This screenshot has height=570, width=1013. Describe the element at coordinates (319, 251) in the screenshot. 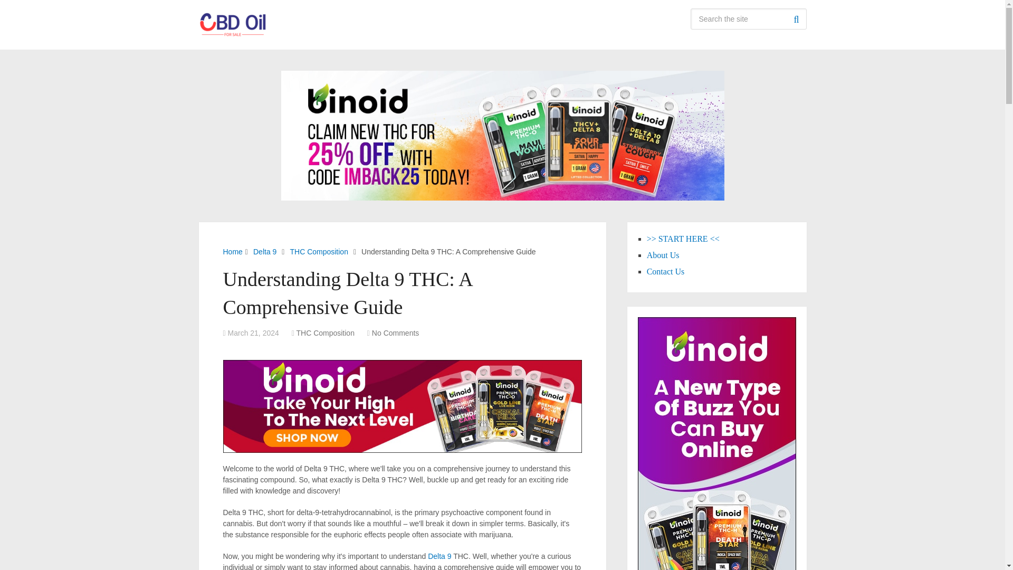

I see `THC Composition` at that location.